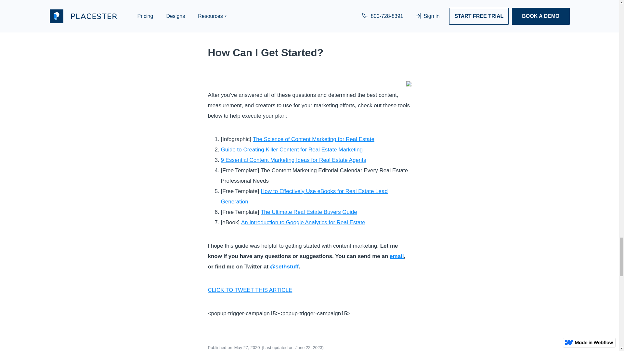 Image resolution: width=624 pixels, height=351 pixels. What do you see at coordinates (292, 149) in the screenshot?
I see `Guide to Creating Killer Content for Real Estate Marketing` at bounding box center [292, 149].